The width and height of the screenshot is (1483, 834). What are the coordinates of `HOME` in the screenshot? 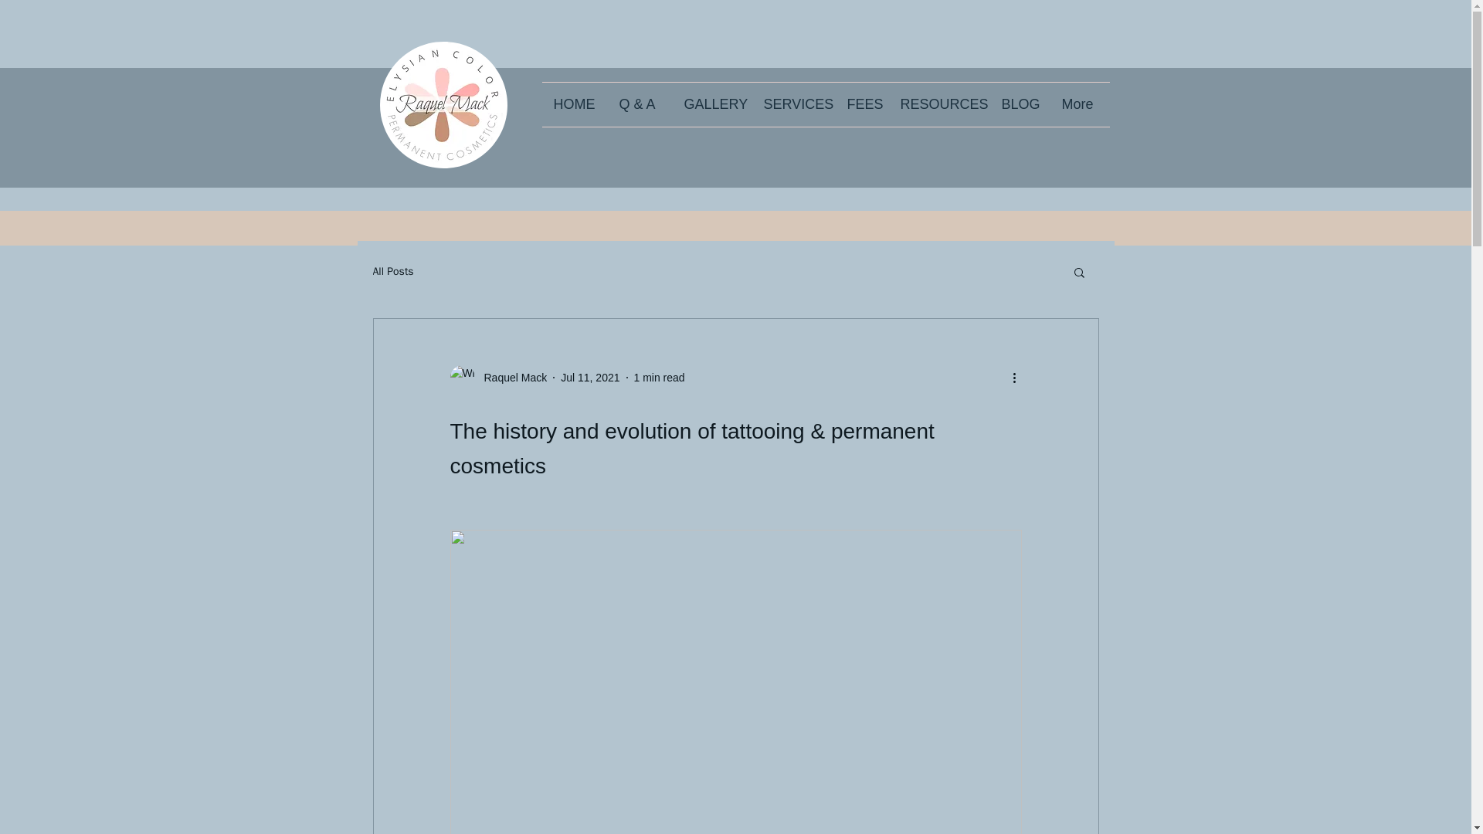 It's located at (575, 104).